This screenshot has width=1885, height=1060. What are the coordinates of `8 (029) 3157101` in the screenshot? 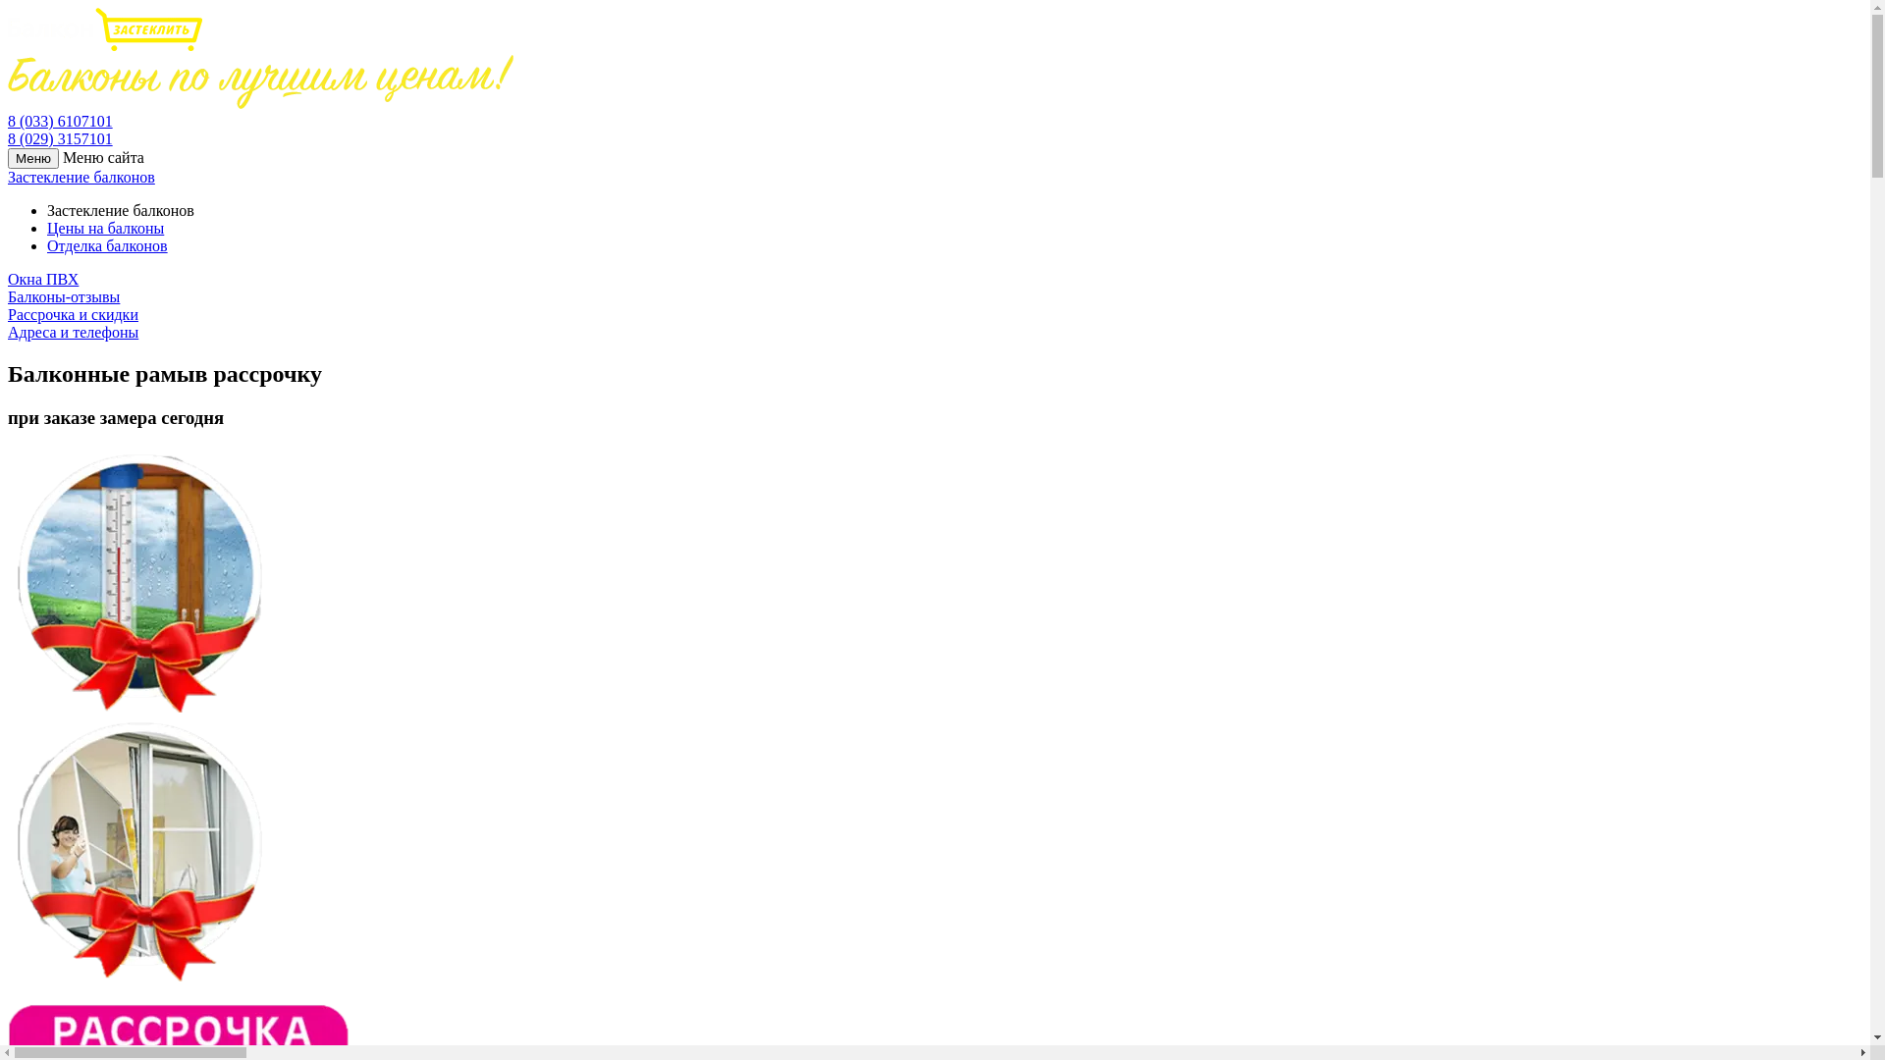 It's located at (61, 139).